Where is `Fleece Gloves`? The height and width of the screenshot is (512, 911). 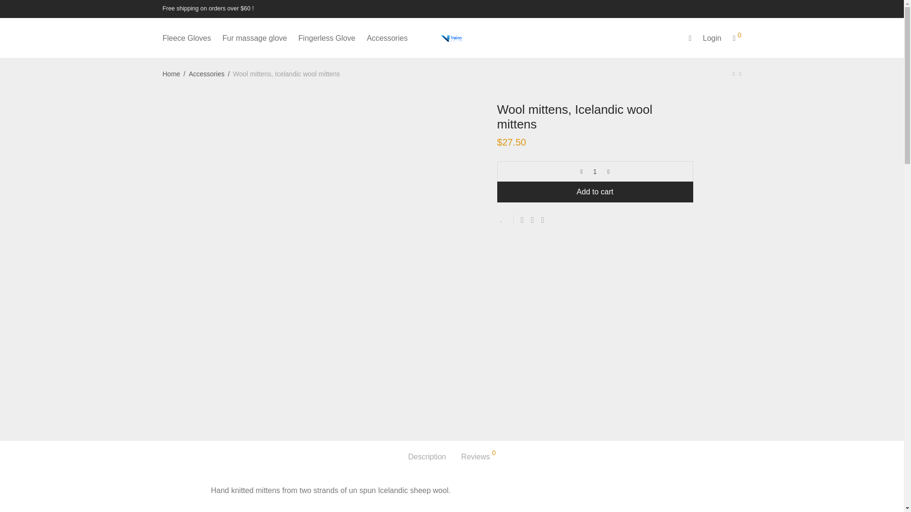
Fleece Gloves is located at coordinates (186, 38).